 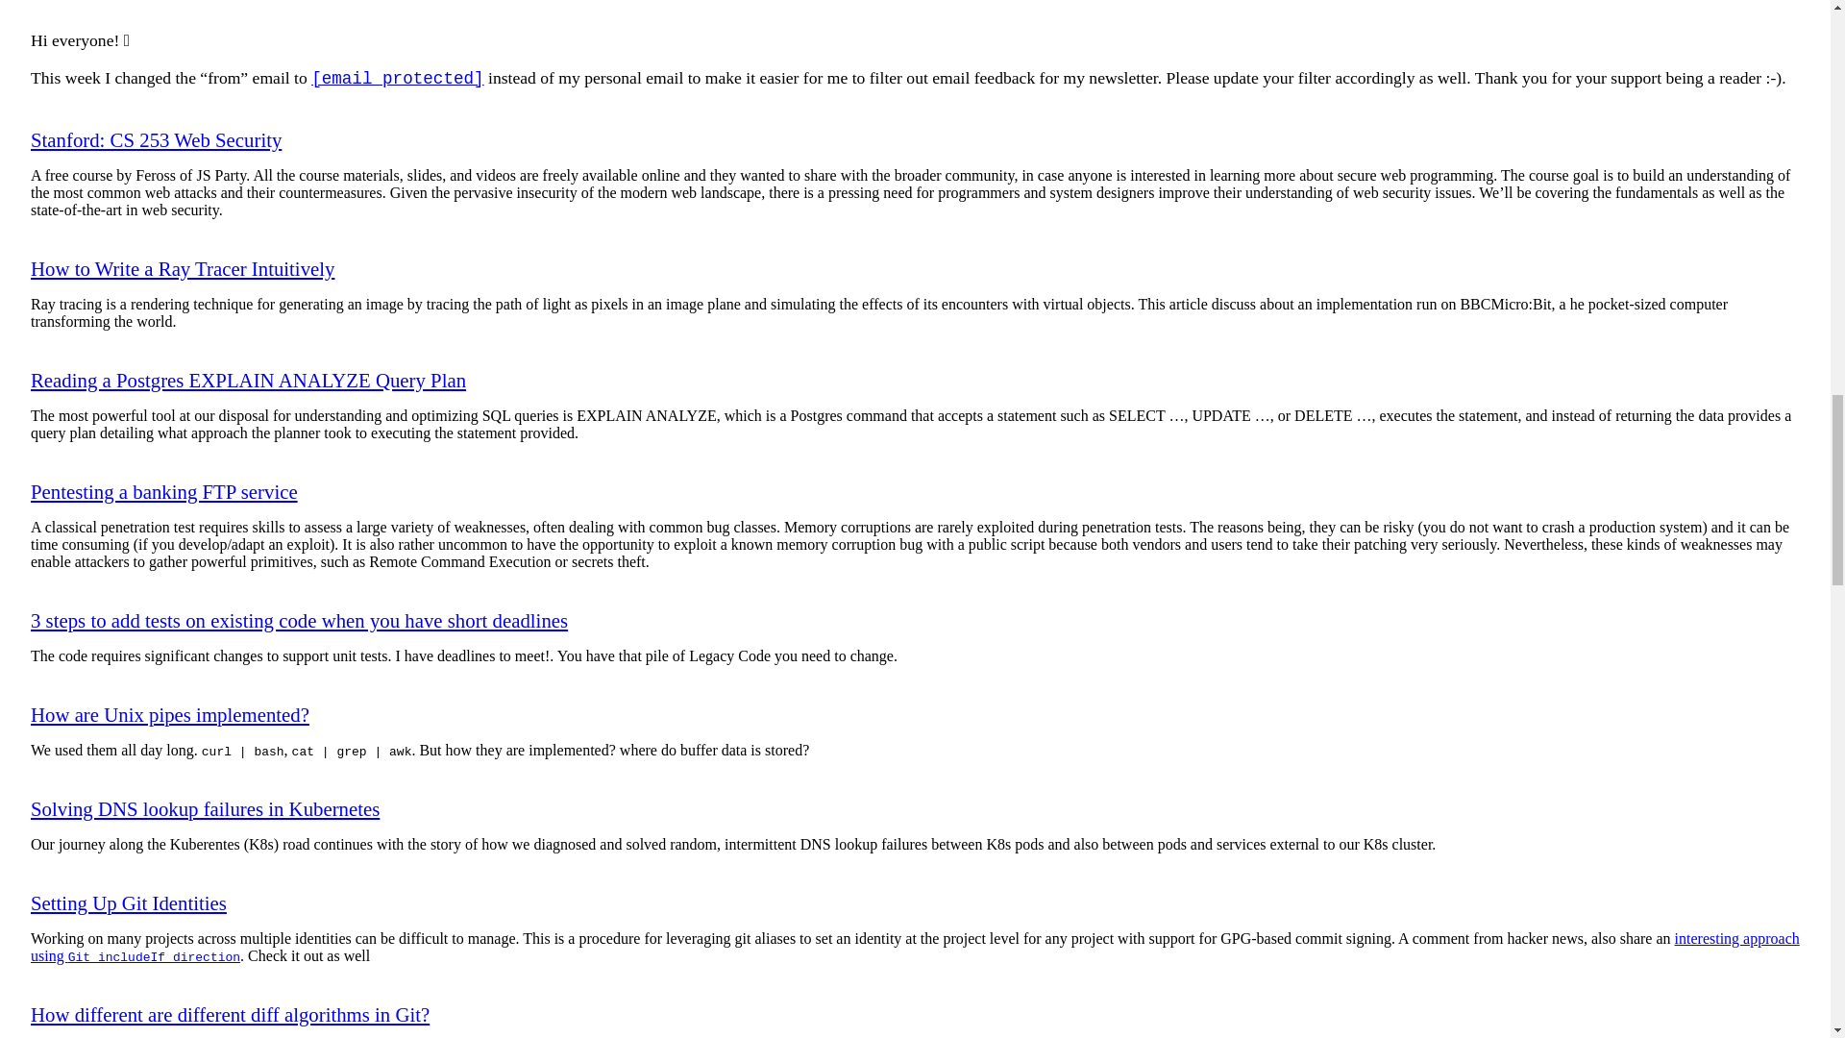 I want to click on Setting Up Git Identities, so click(x=129, y=902).